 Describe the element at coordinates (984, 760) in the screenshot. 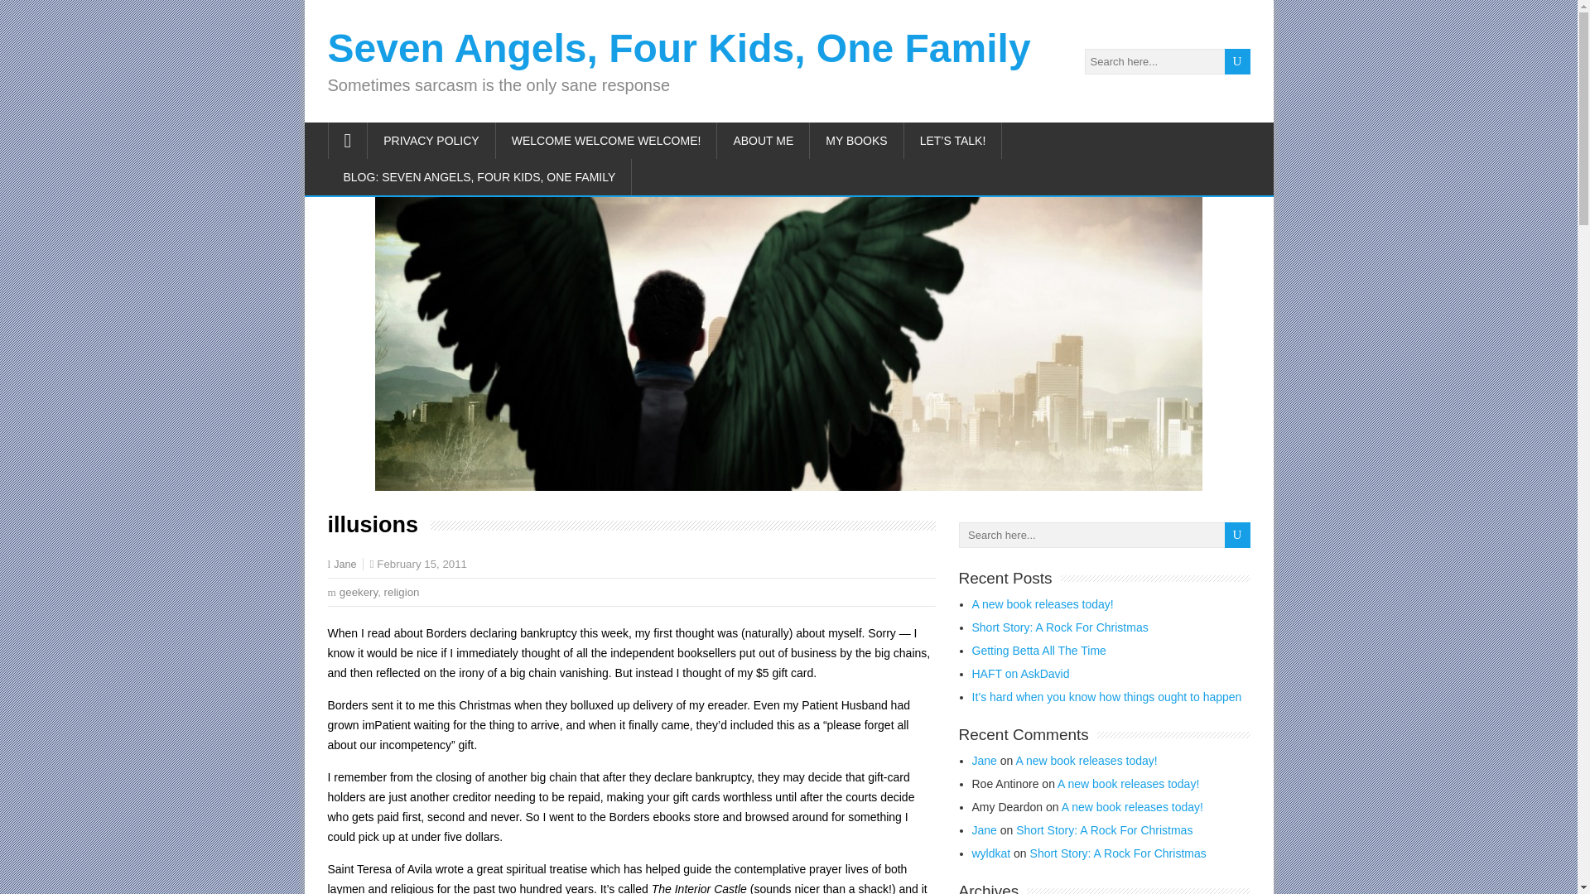

I see `Jane` at that location.